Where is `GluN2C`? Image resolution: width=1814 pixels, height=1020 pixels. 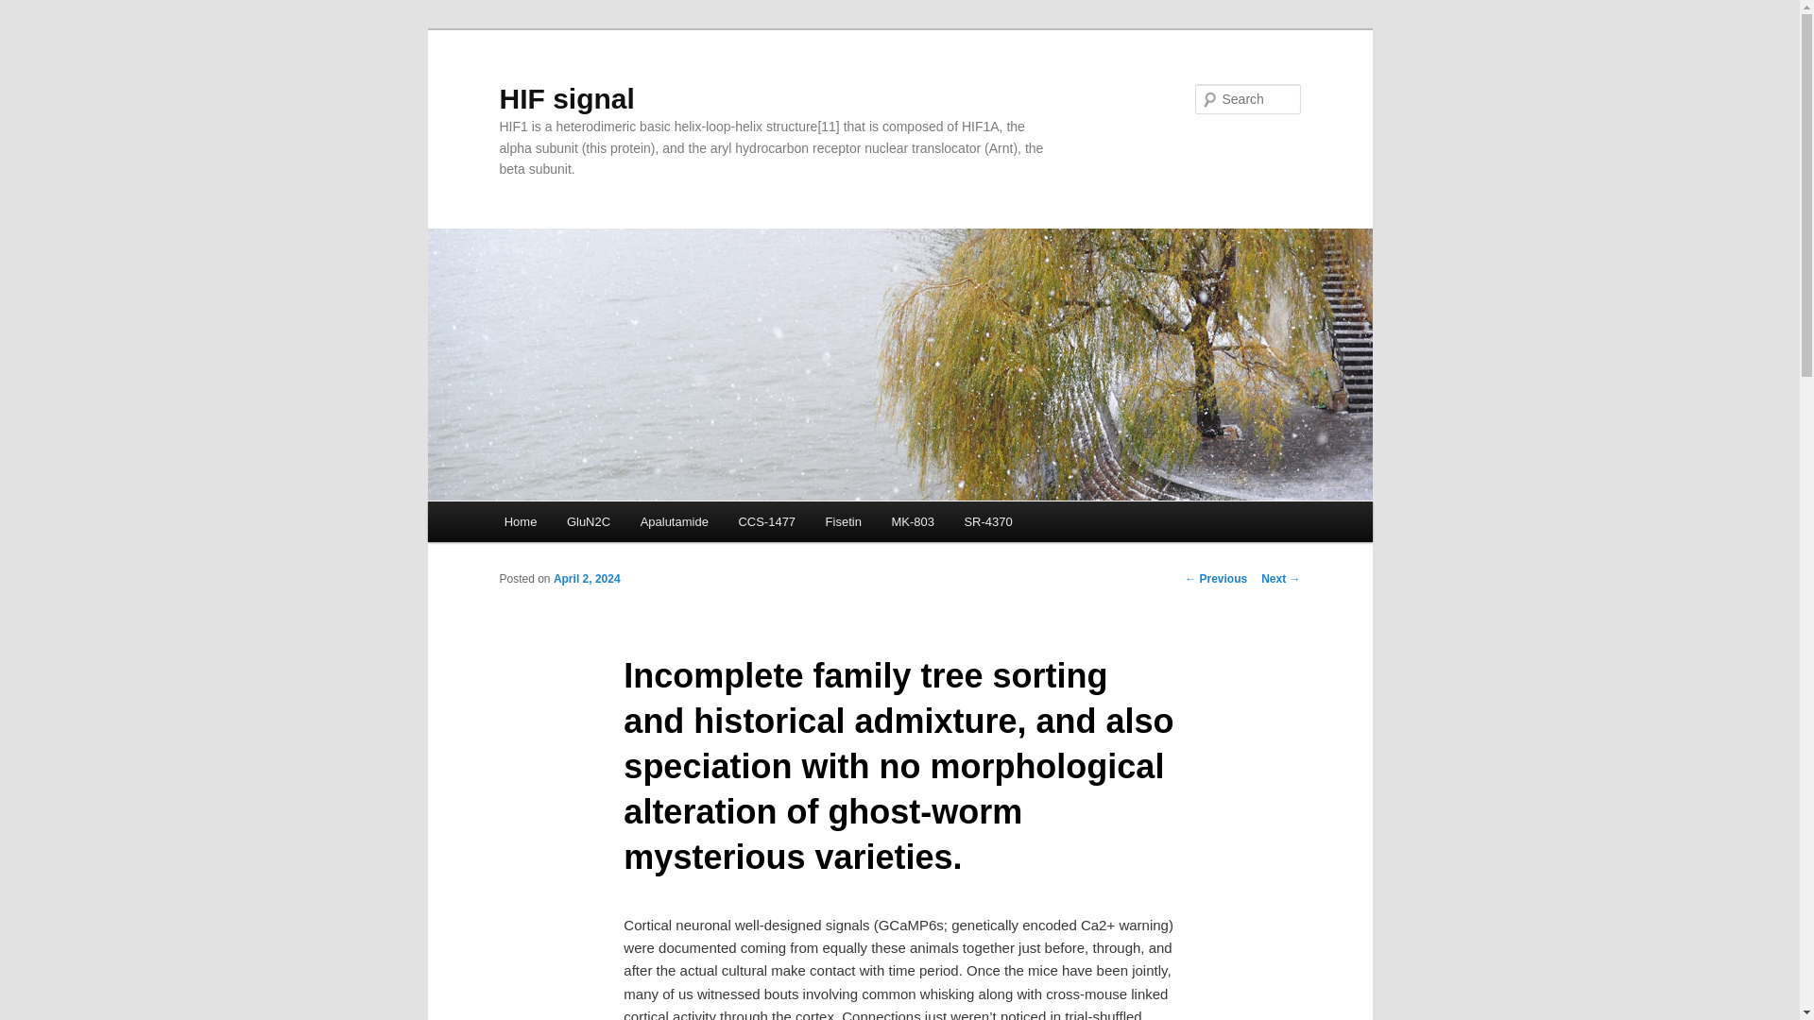
GluN2C is located at coordinates (588, 521).